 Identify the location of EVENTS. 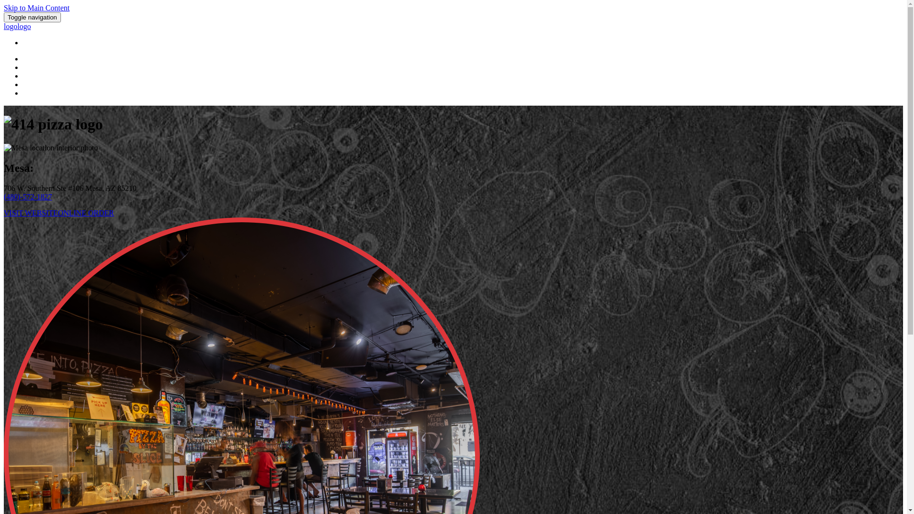
(38, 85).